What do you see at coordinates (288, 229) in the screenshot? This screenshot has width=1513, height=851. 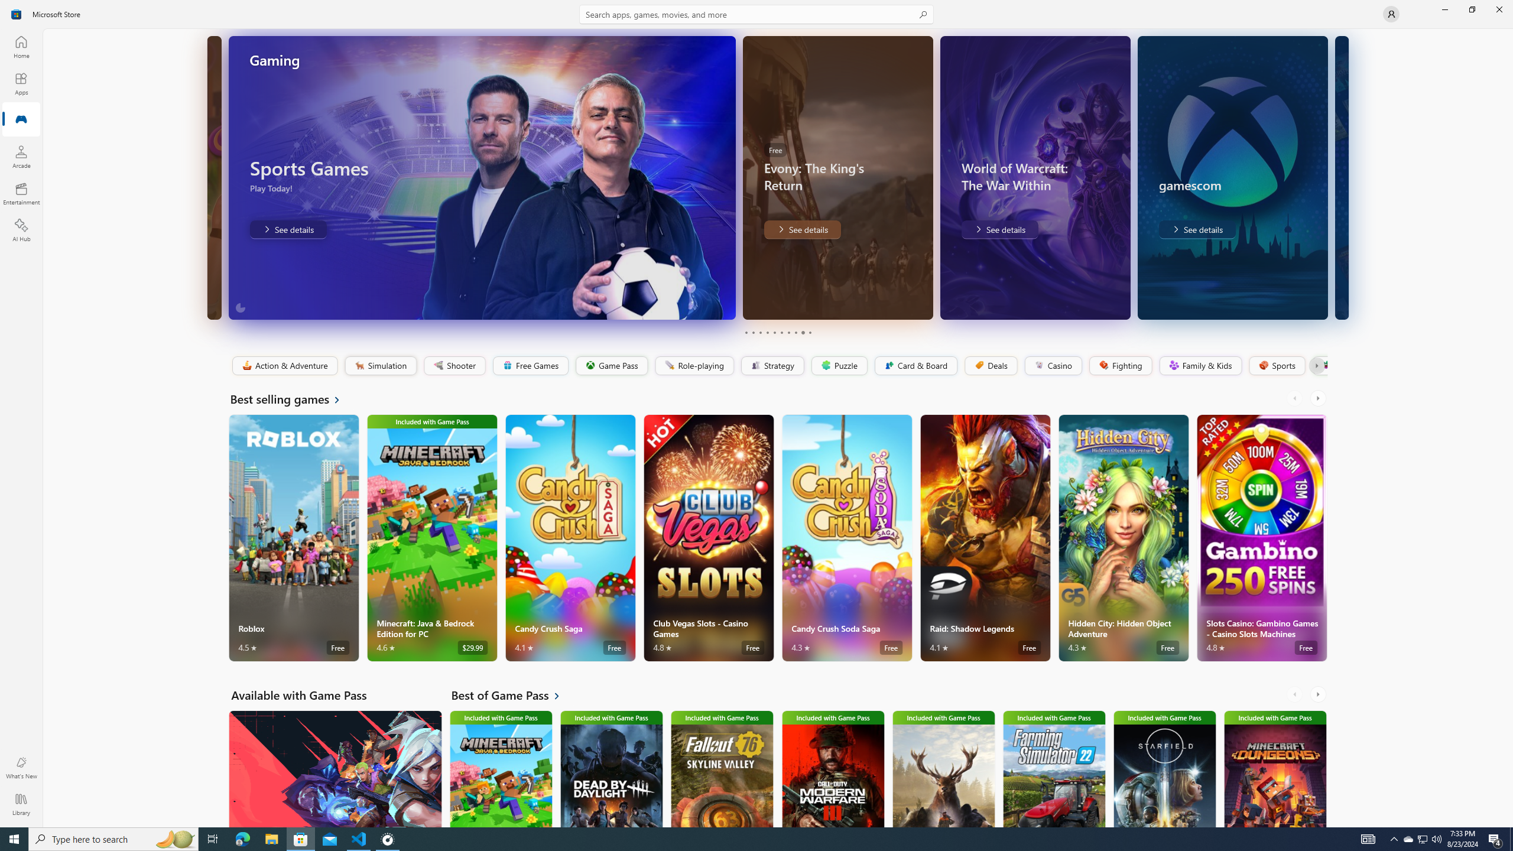 I see `Sports Games. Play Today!.  . See details` at bounding box center [288, 229].